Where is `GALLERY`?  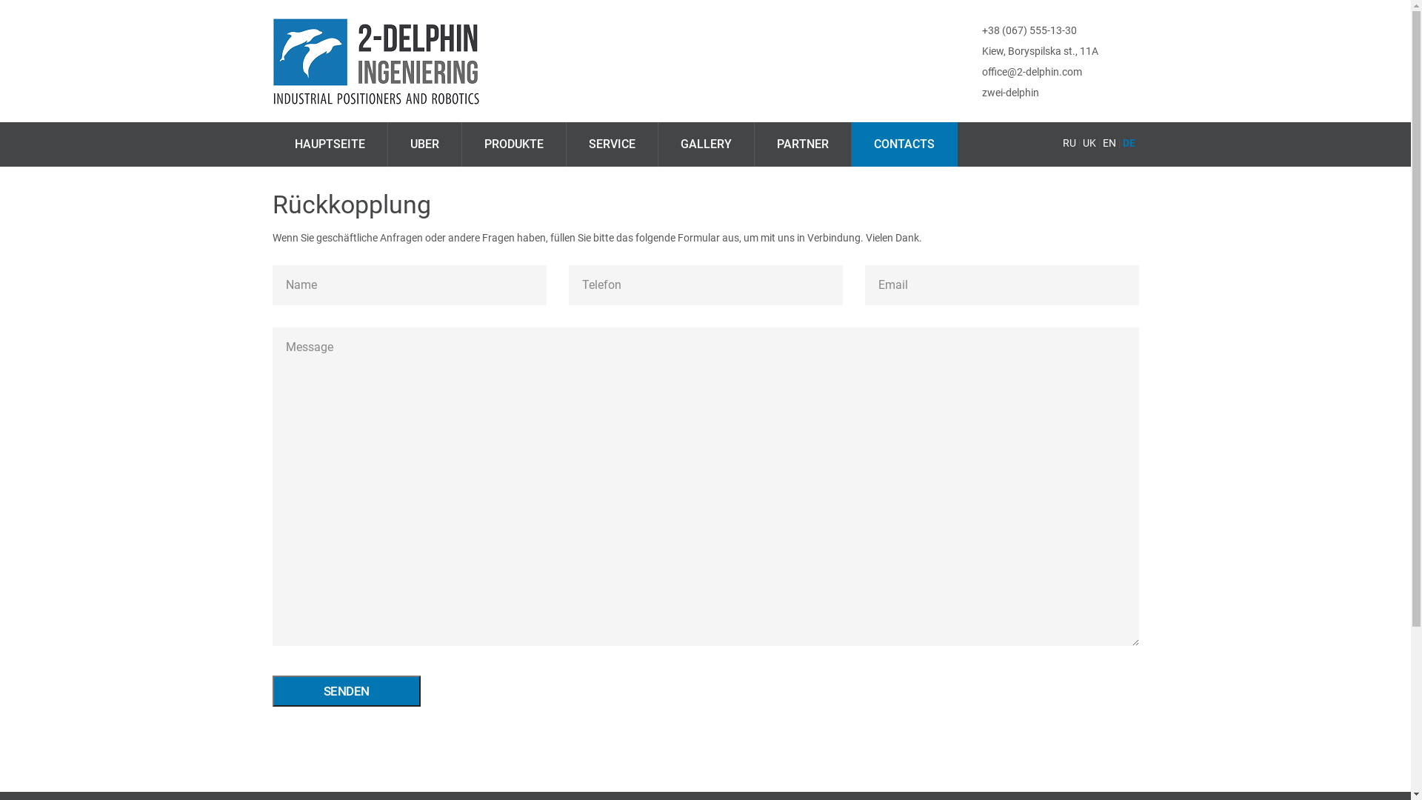
GALLERY is located at coordinates (705, 144).